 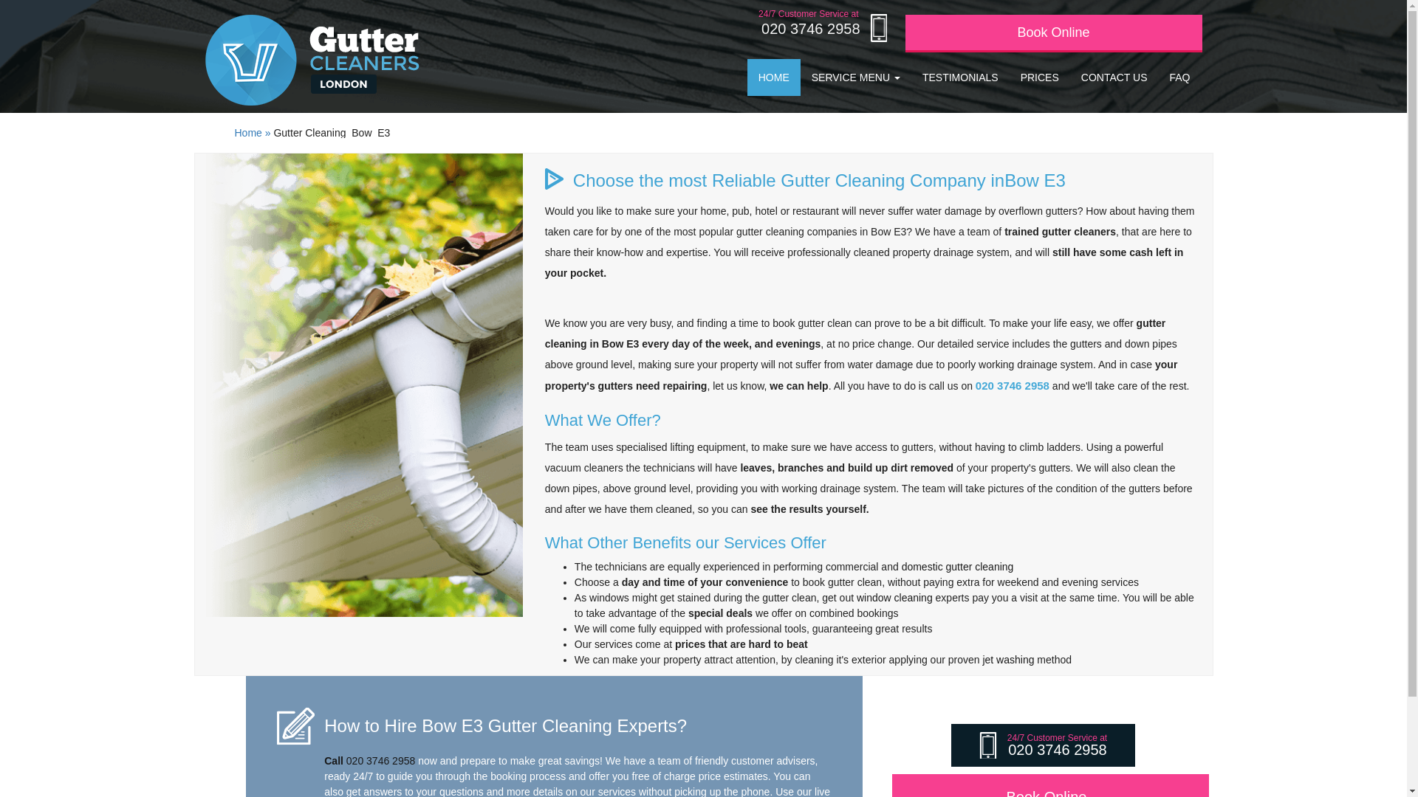 I want to click on Gutter Cleaning  Bow  E3, so click(x=332, y=132).